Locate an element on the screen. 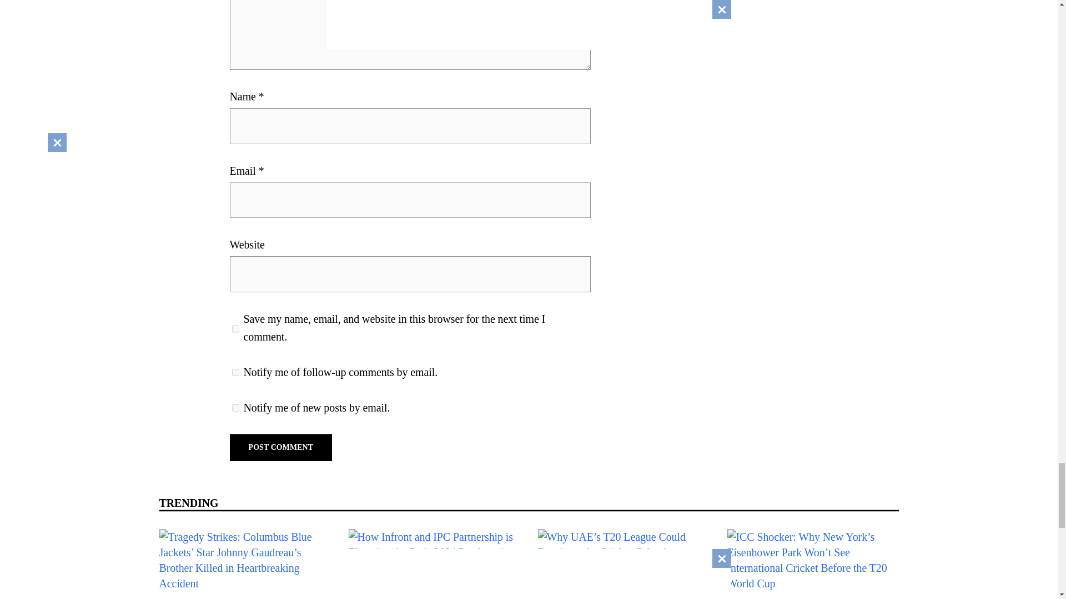  subscribe is located at coordinates (235, 408).